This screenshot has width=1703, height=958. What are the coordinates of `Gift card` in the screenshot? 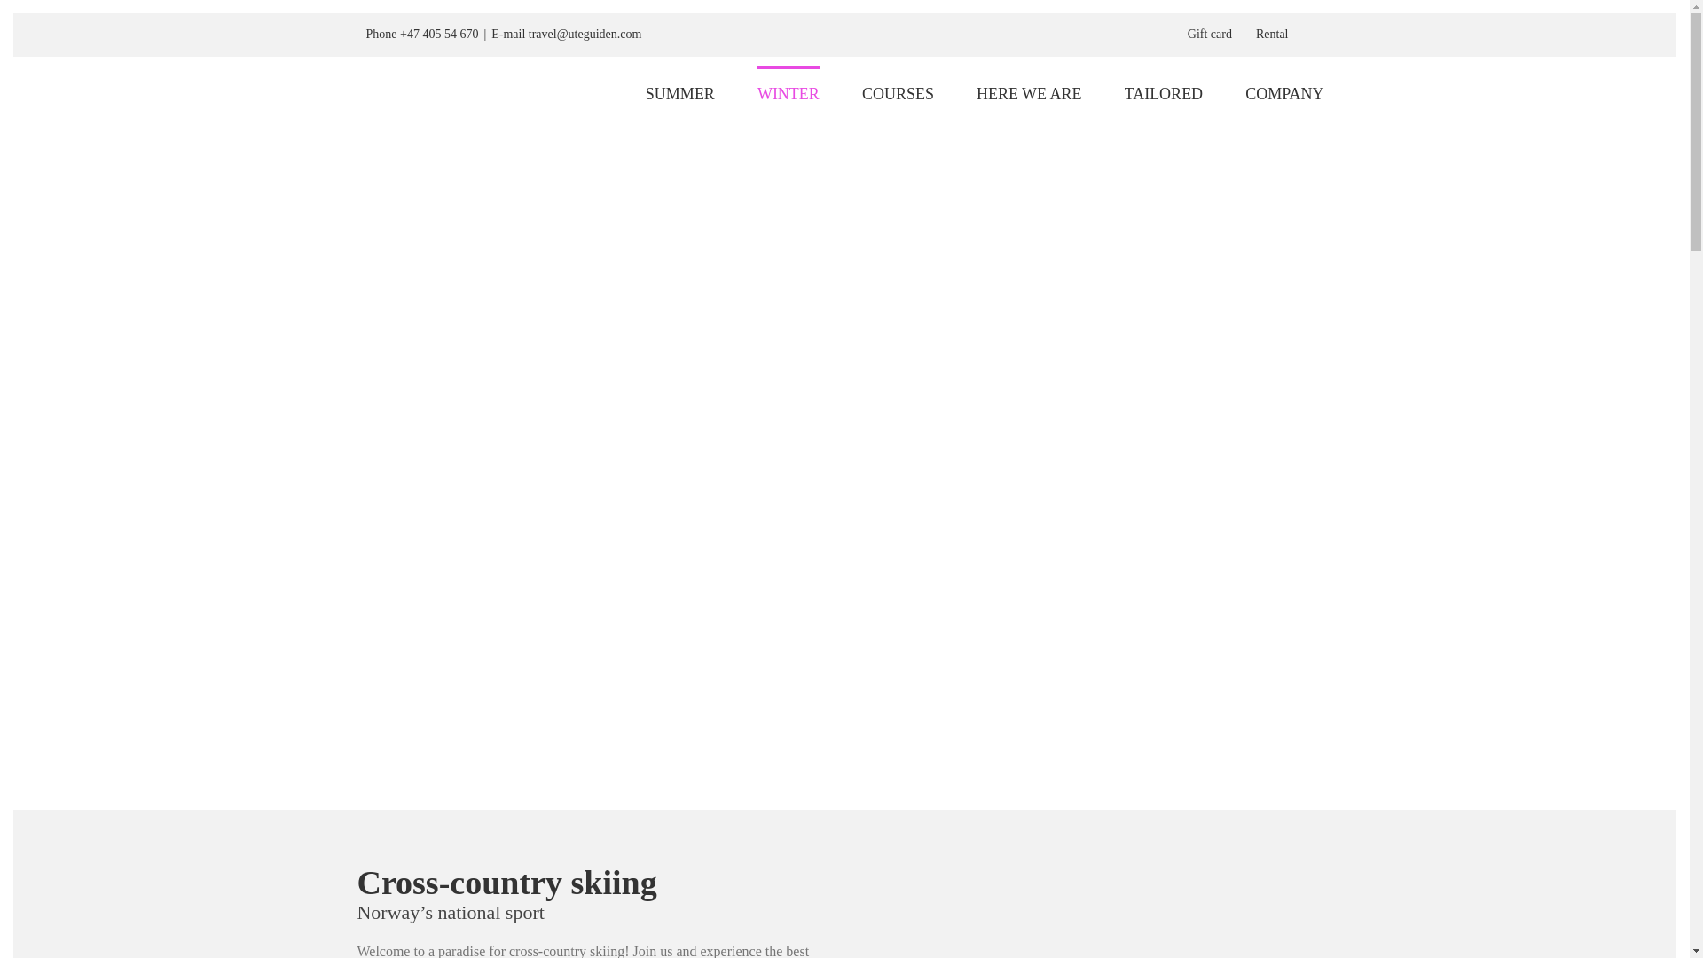 It's located at (1210, 34).